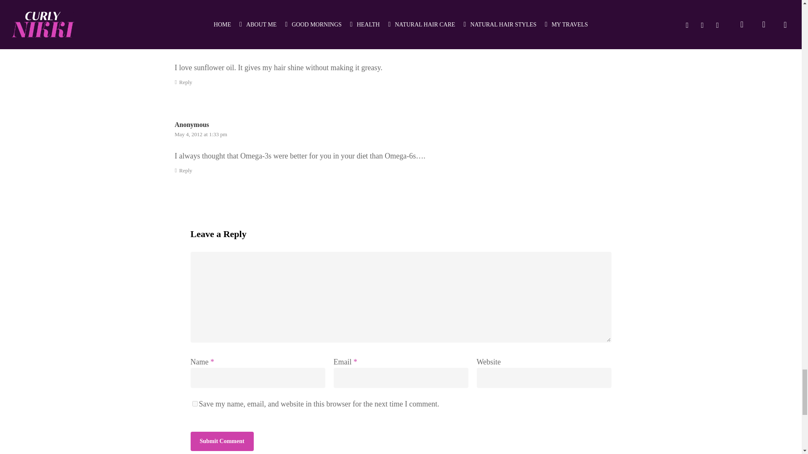 The width and height of the screenshot is (808, 454). Describe the element at coordinates (194, 404) in the screenshot. I see `yes` at that location.